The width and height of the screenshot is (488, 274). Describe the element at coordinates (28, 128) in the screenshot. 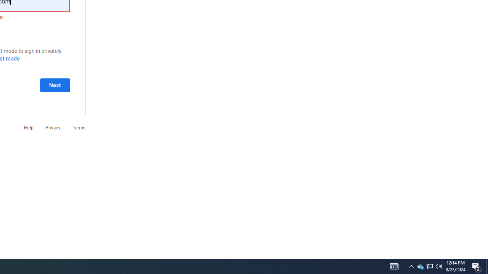

I see `Help` at that location.